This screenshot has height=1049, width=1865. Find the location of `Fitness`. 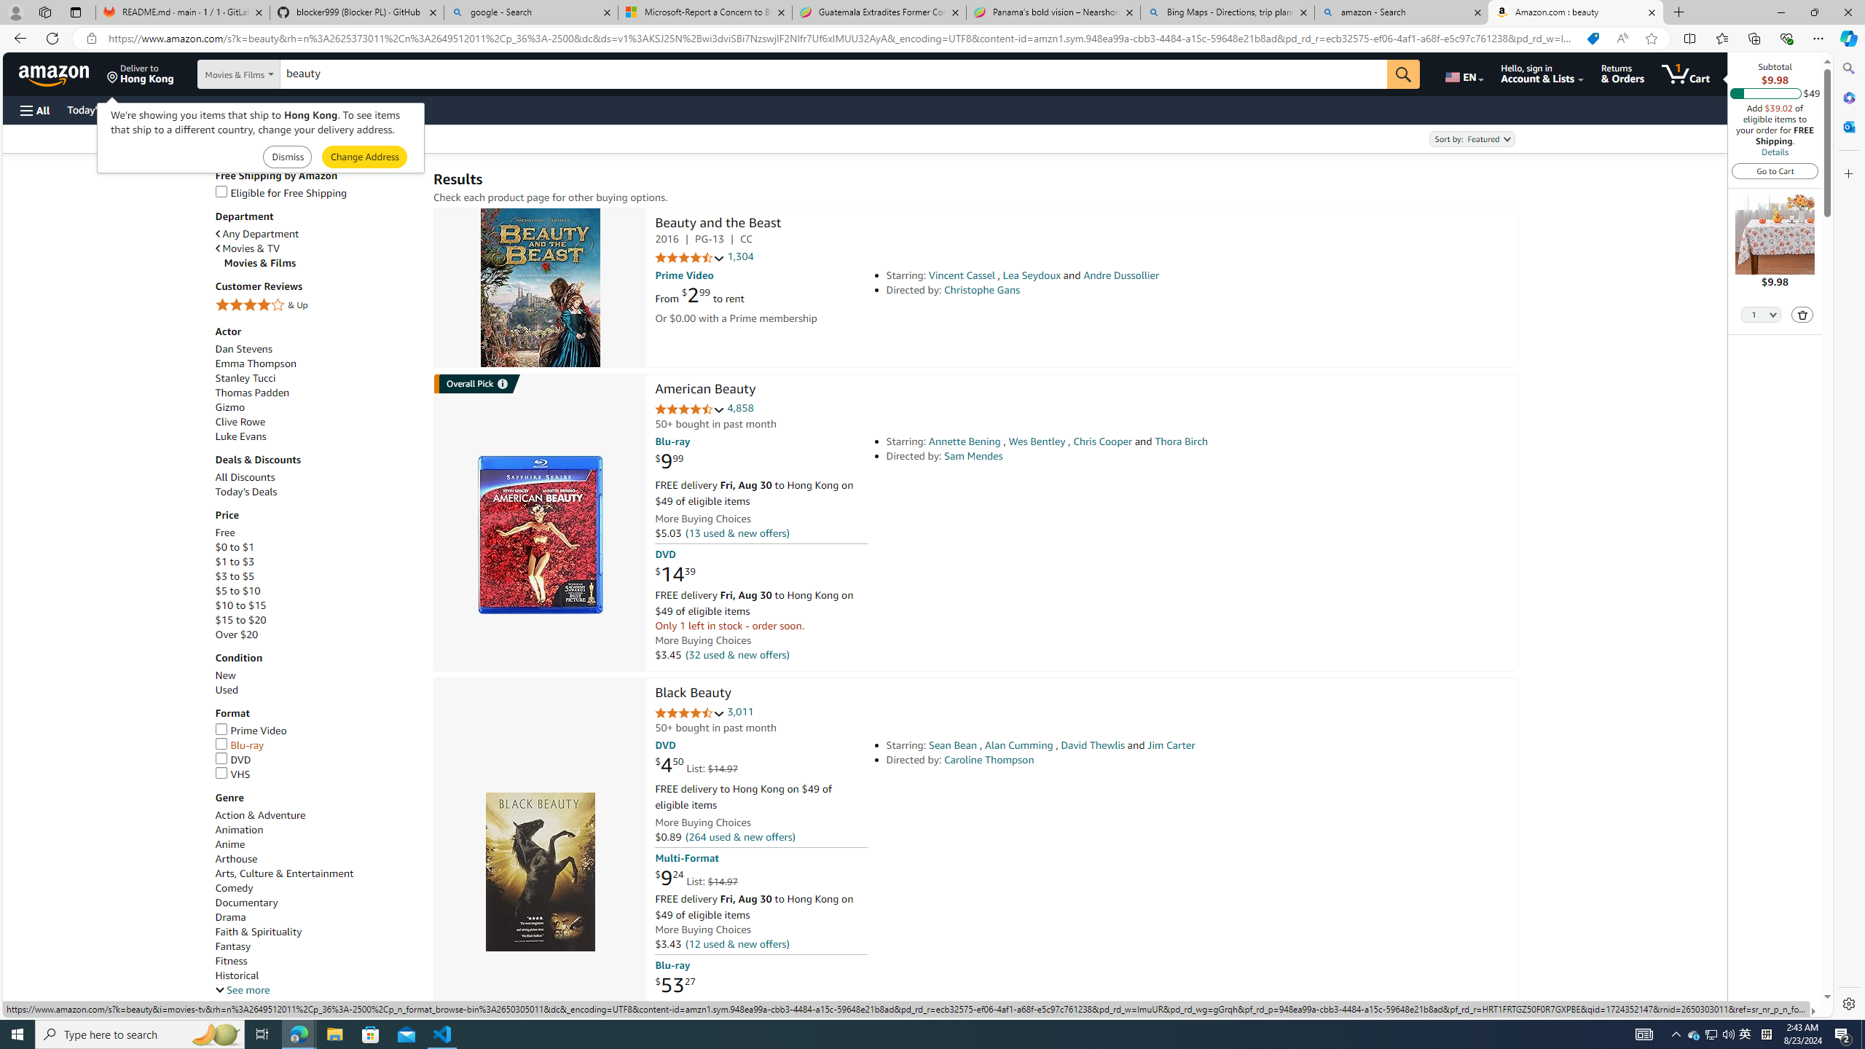

Fitness is located at coordinates (231, 962).